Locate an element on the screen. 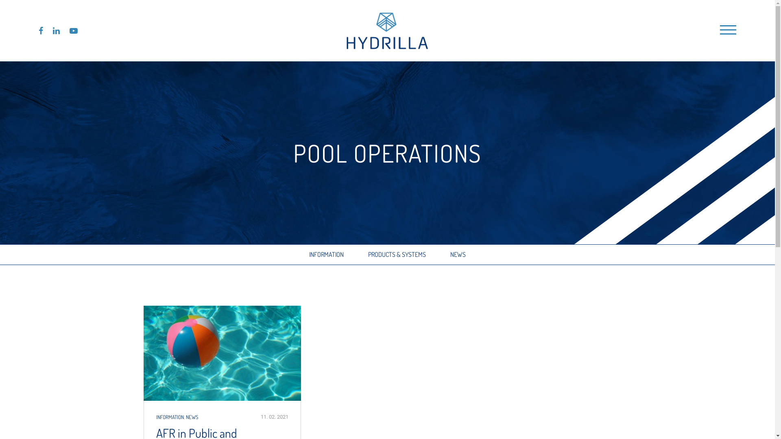 The height and width of the screenshot is (439, 781). INFORMATION is located at coordinates (170, 417).